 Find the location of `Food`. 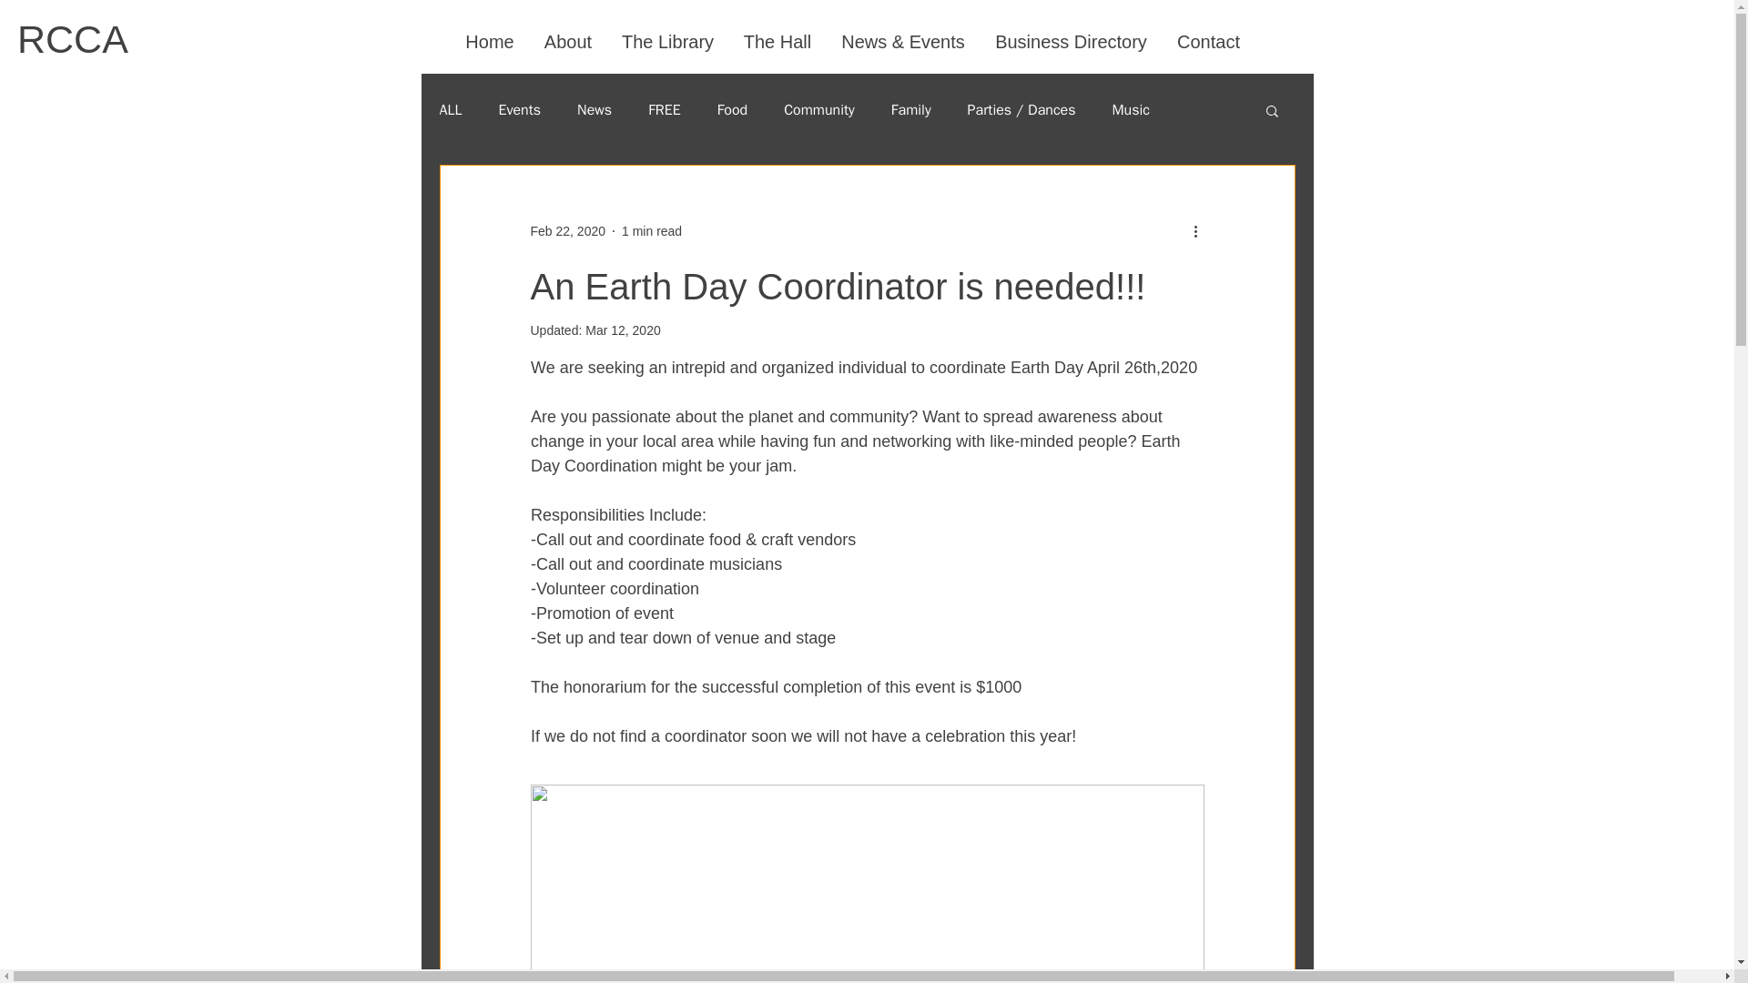

Food is located at coordinates (732, 109).